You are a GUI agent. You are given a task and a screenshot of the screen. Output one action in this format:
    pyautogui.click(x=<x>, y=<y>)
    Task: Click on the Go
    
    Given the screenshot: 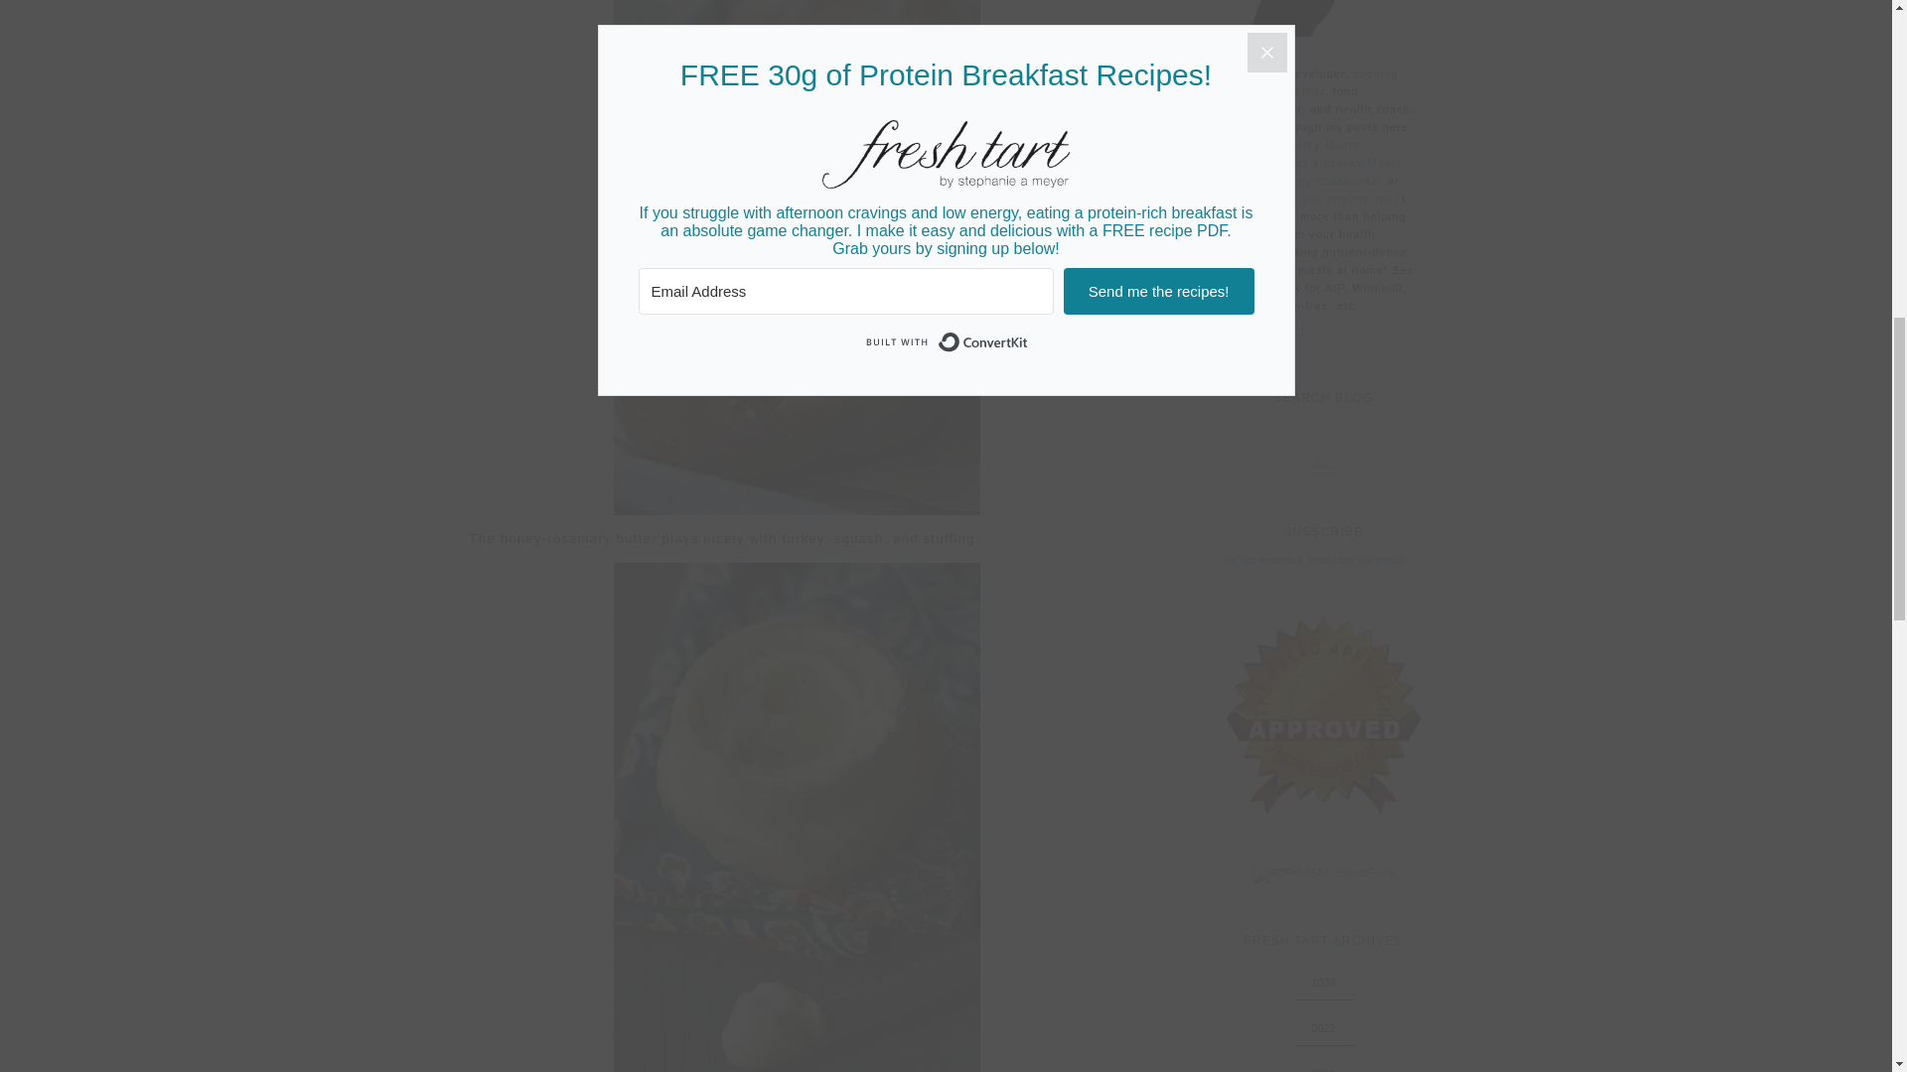 What is the action you would take?
    pyautogui.click(x=1323, y=466)
    